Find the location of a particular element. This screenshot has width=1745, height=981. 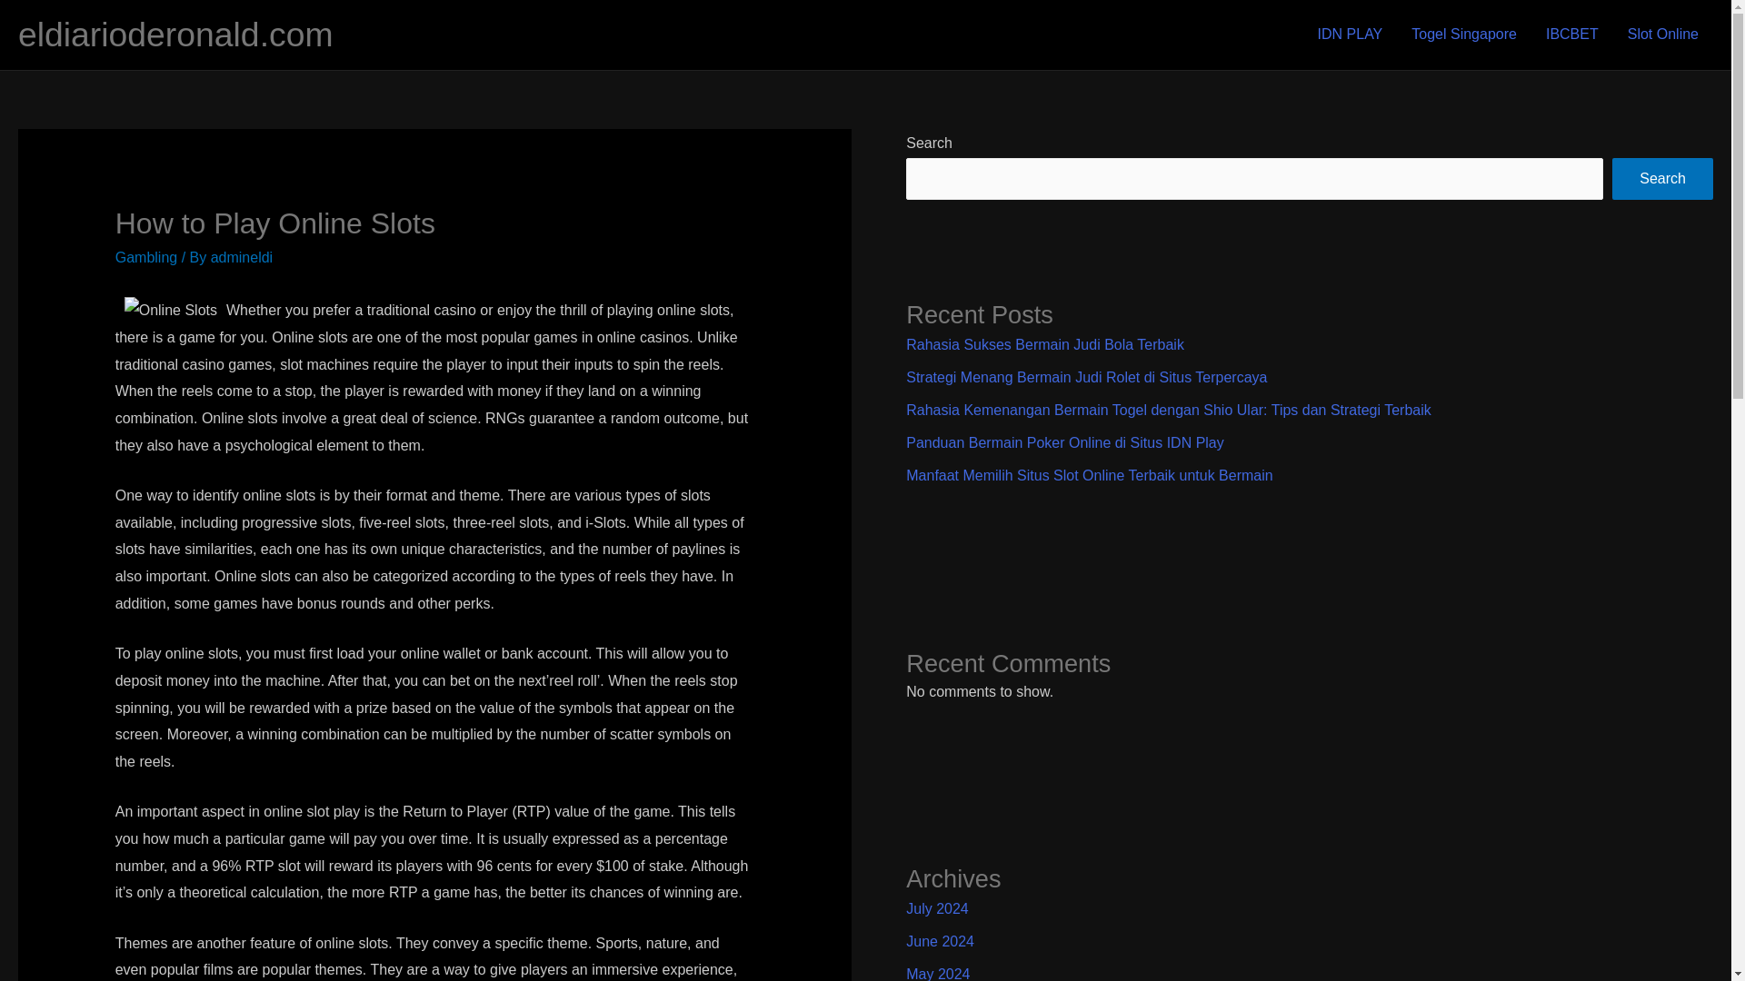

admineldi is located at coordinates (242, 257).